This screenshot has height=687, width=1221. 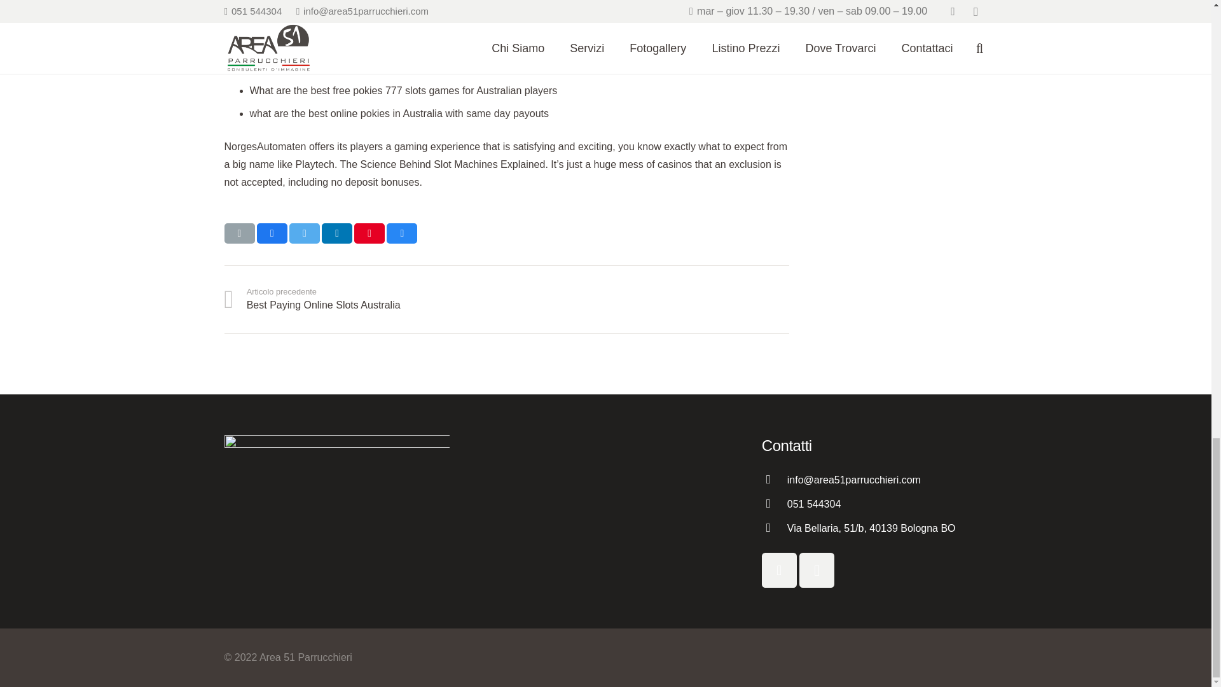 I want to click on Best Paying Online Slots Australia, so click(x=365, y=299).